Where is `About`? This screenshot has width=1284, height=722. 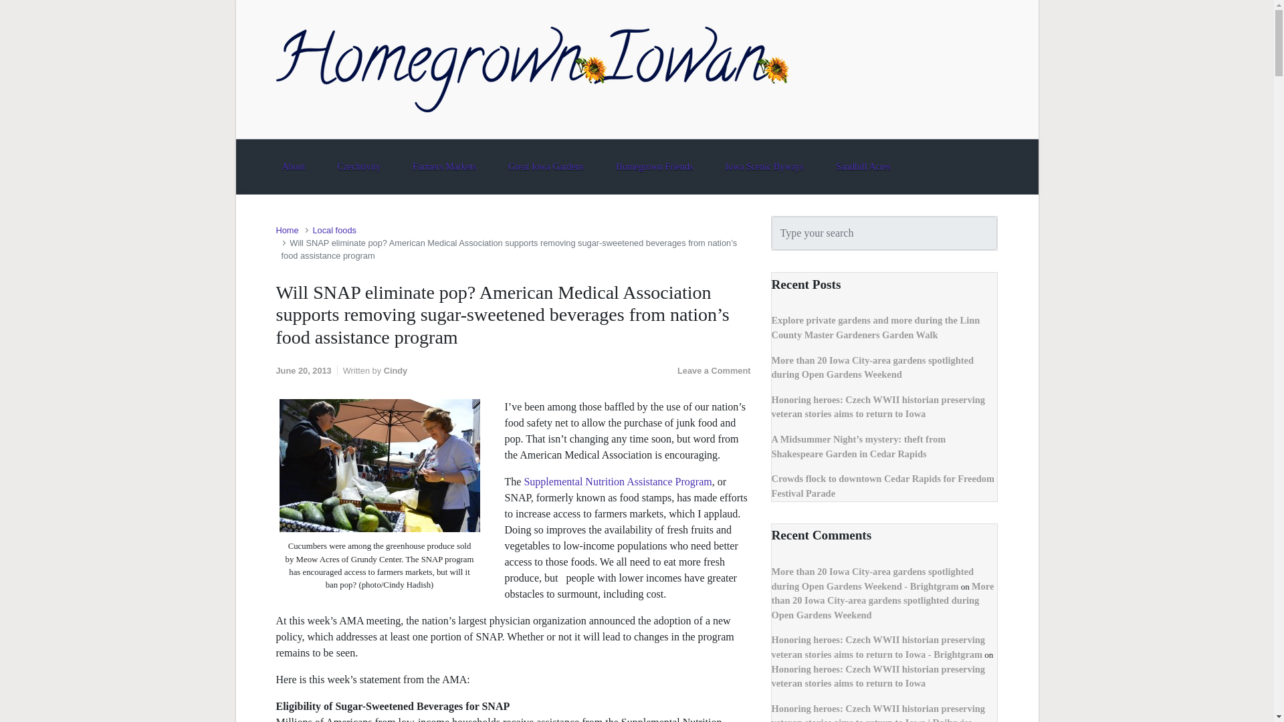
About is located at coordinates (293, 166).